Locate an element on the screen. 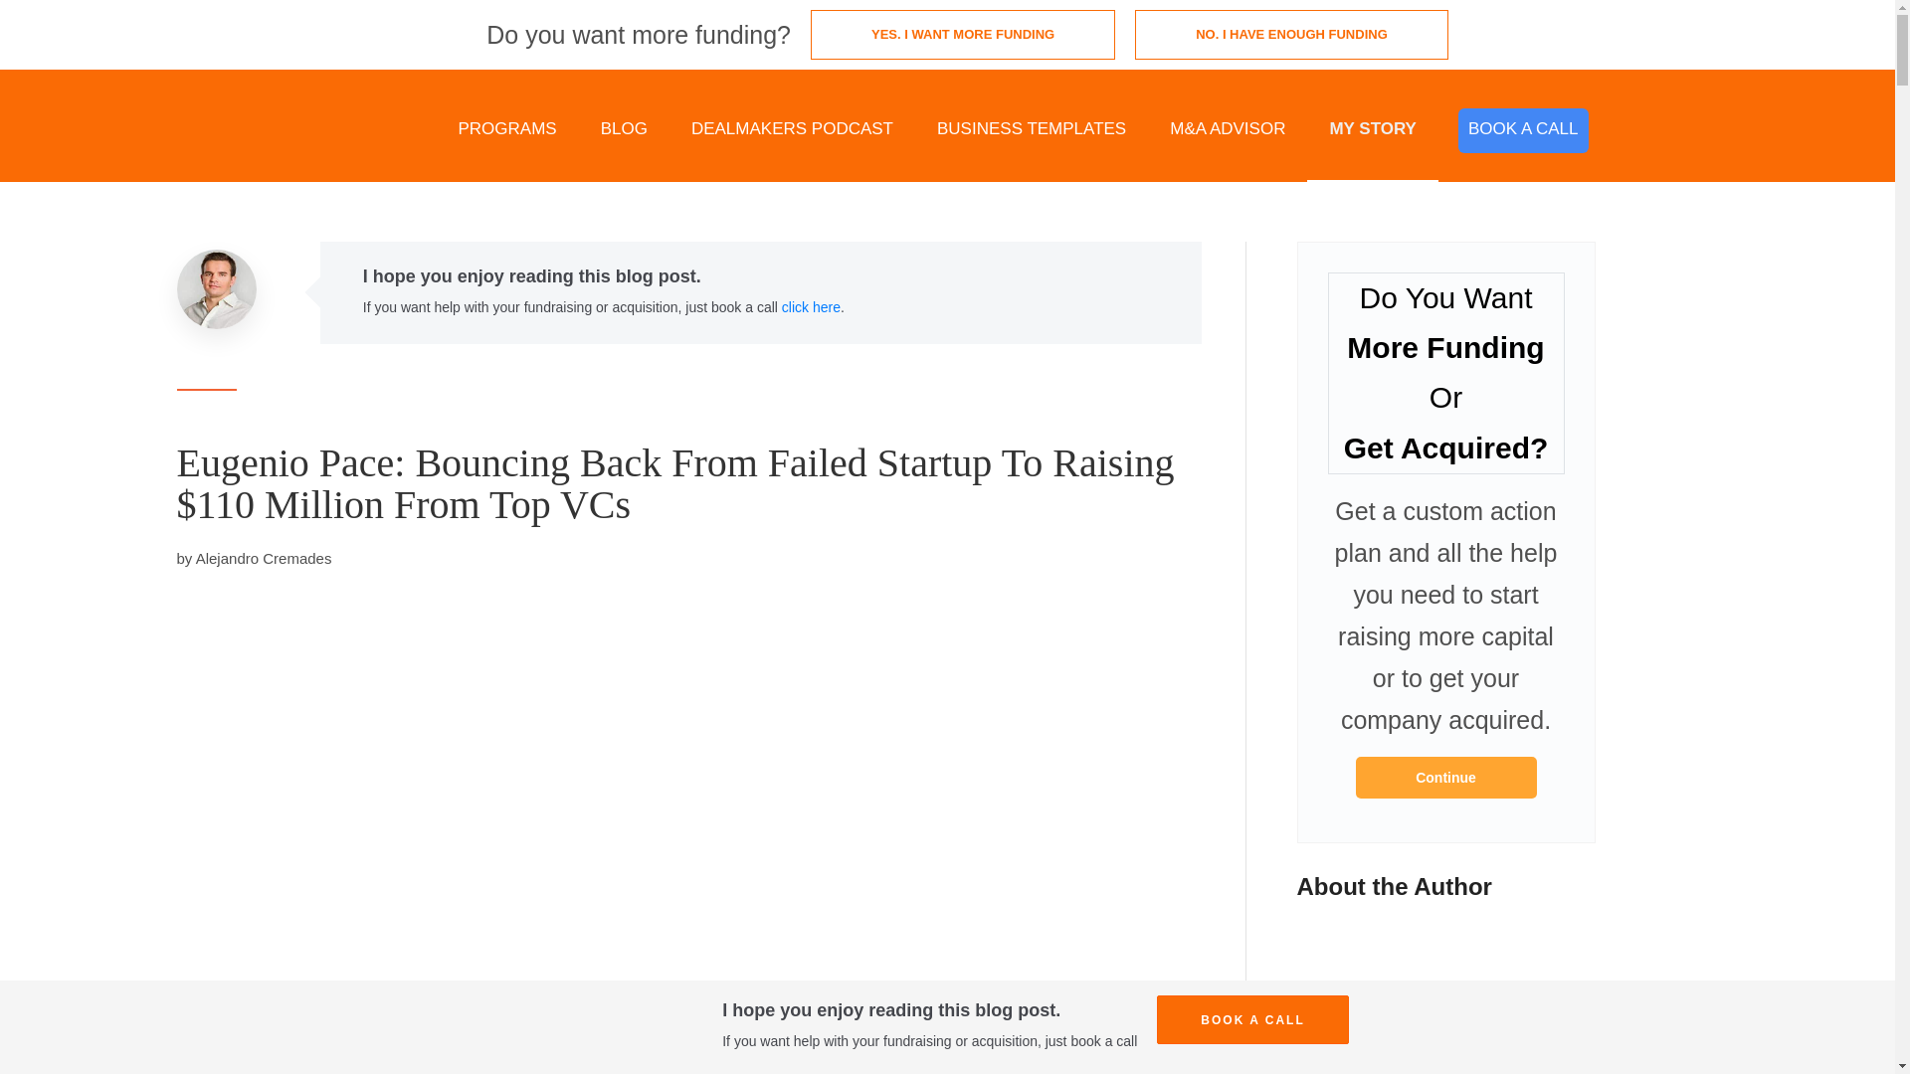 Image resolution: width=1910 pixels, height=1074 pixels. PROGRAMS is located at coordinates (506, 129).